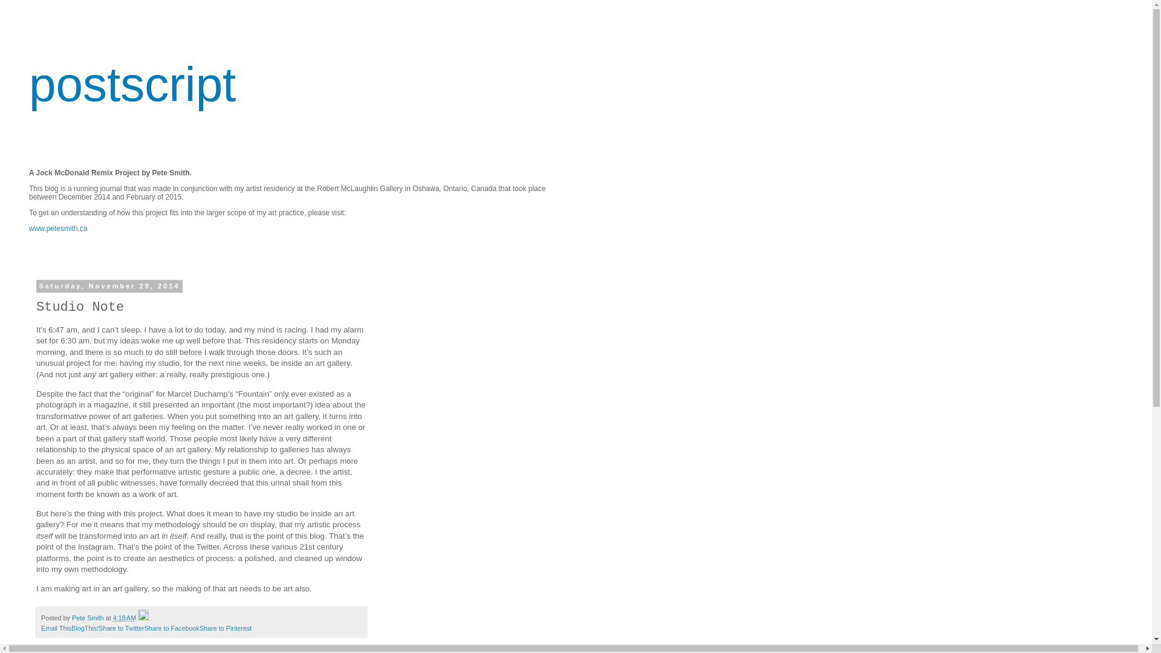  What do you see at coordinates (88, 618) in the screenshot?
I see `author profile` at bounding box center [88, 618].